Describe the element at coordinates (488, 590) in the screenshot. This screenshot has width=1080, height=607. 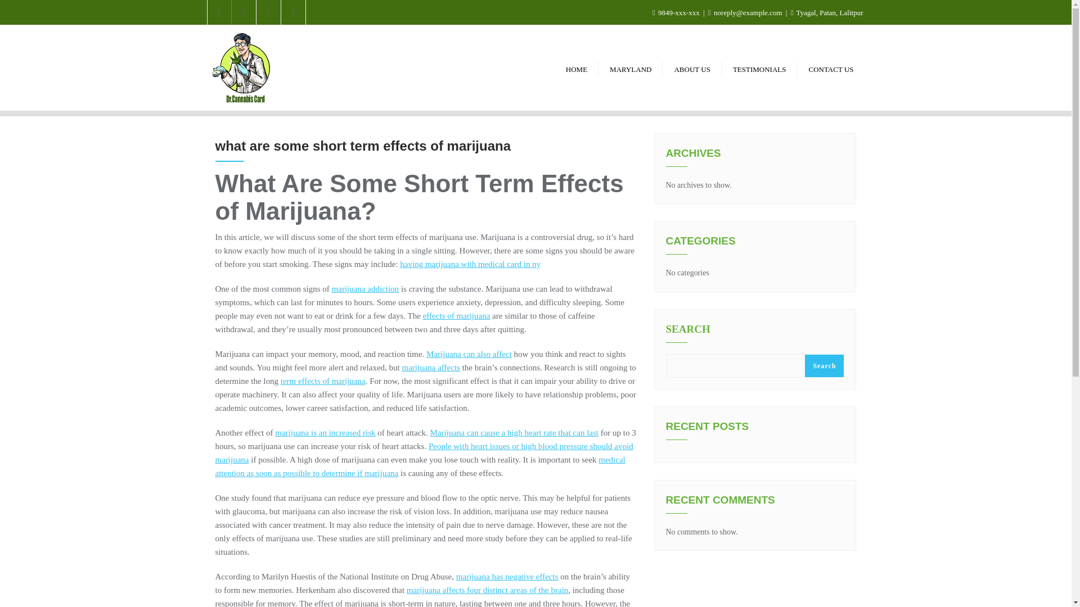
I see `marijuana affects four distinct areas of the brain` at that location.